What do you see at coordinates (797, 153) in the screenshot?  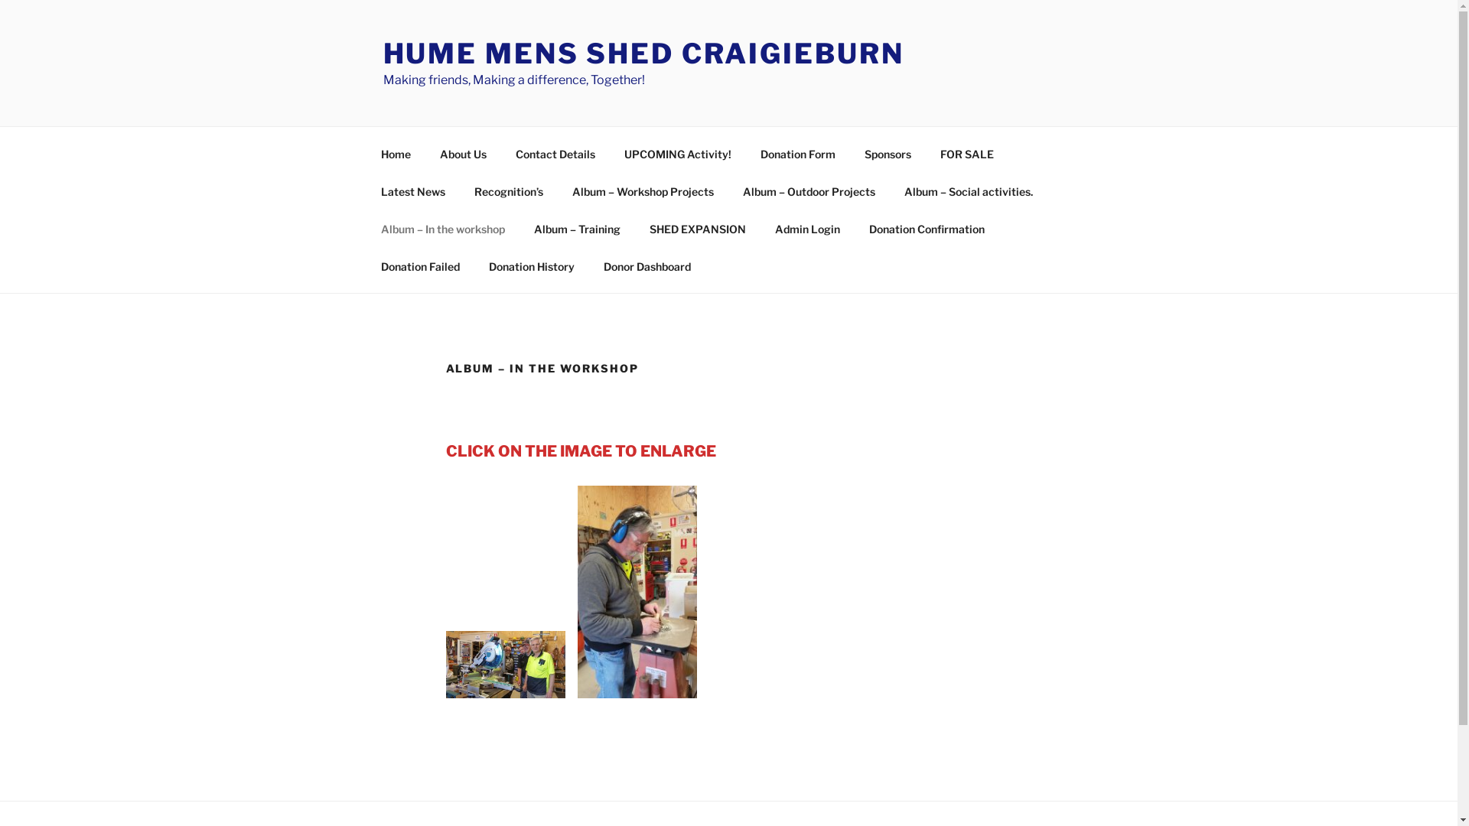 I see `Donation Form` at bounding box center [797, 153].